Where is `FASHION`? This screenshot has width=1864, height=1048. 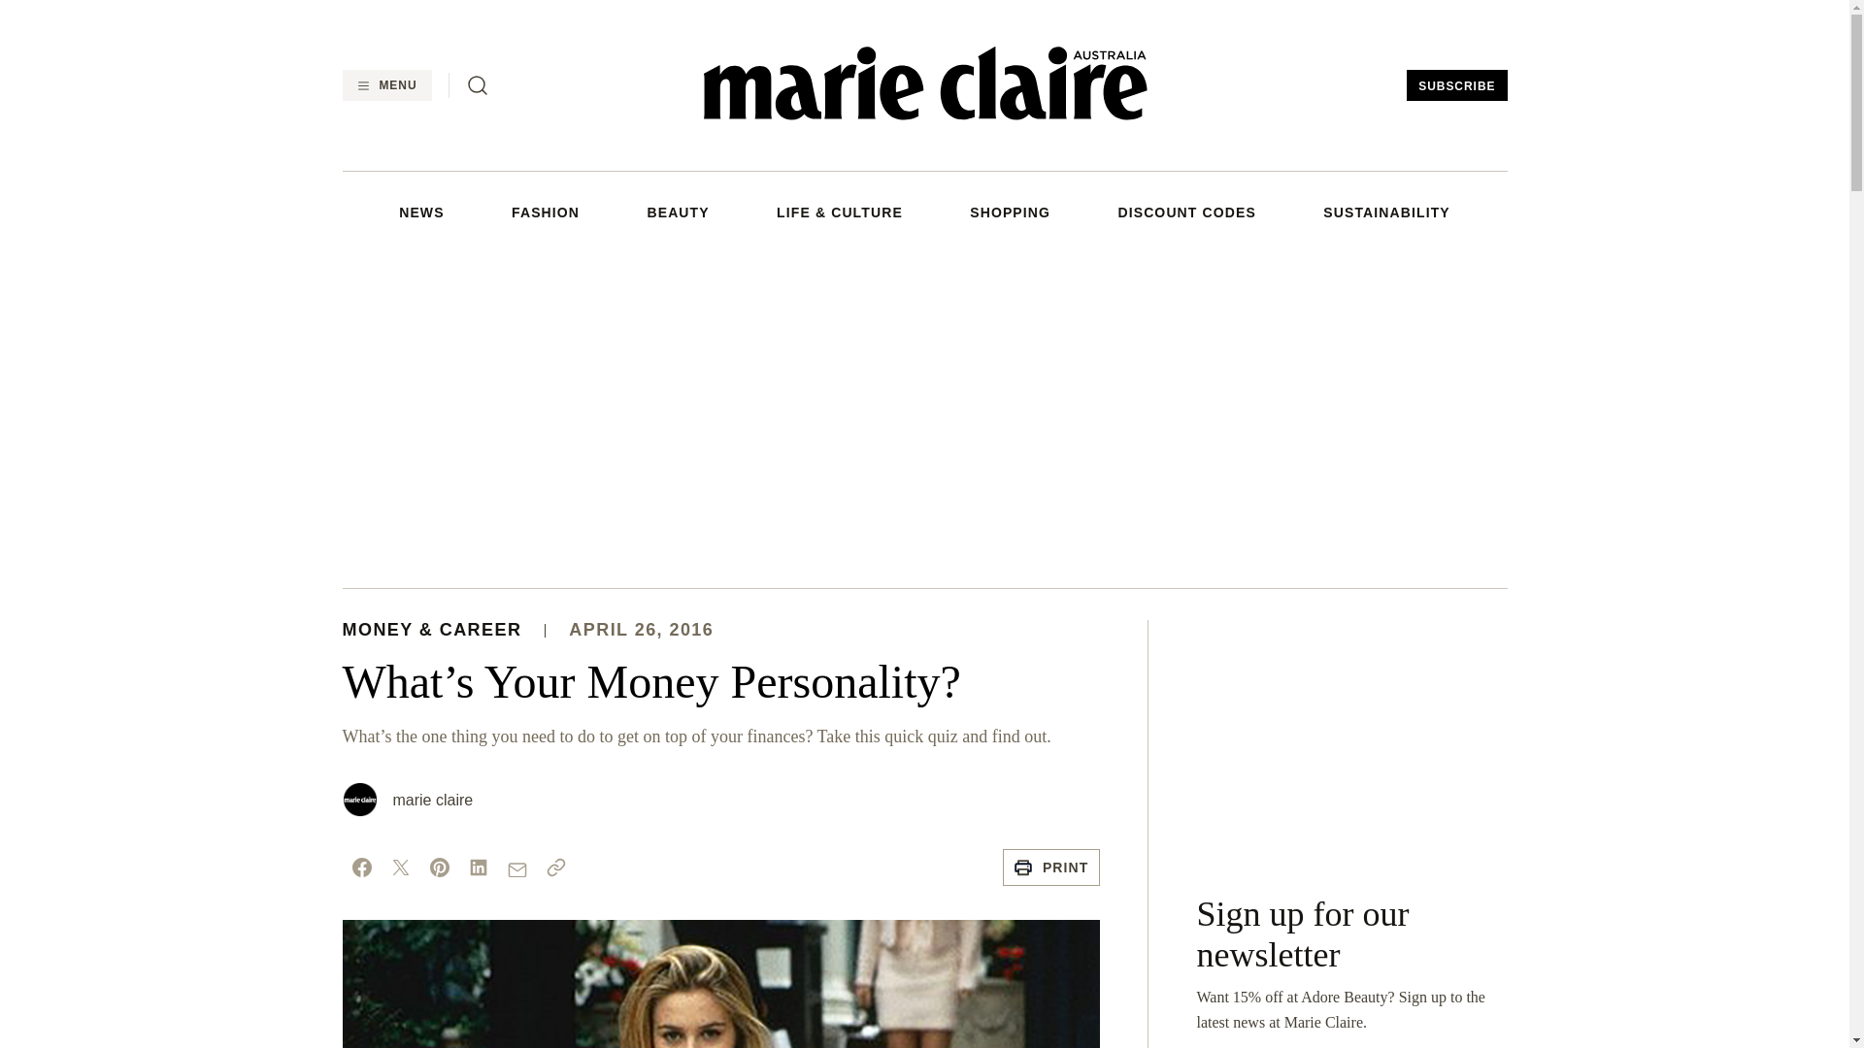
FASHION is located at coordinates (546, 212).